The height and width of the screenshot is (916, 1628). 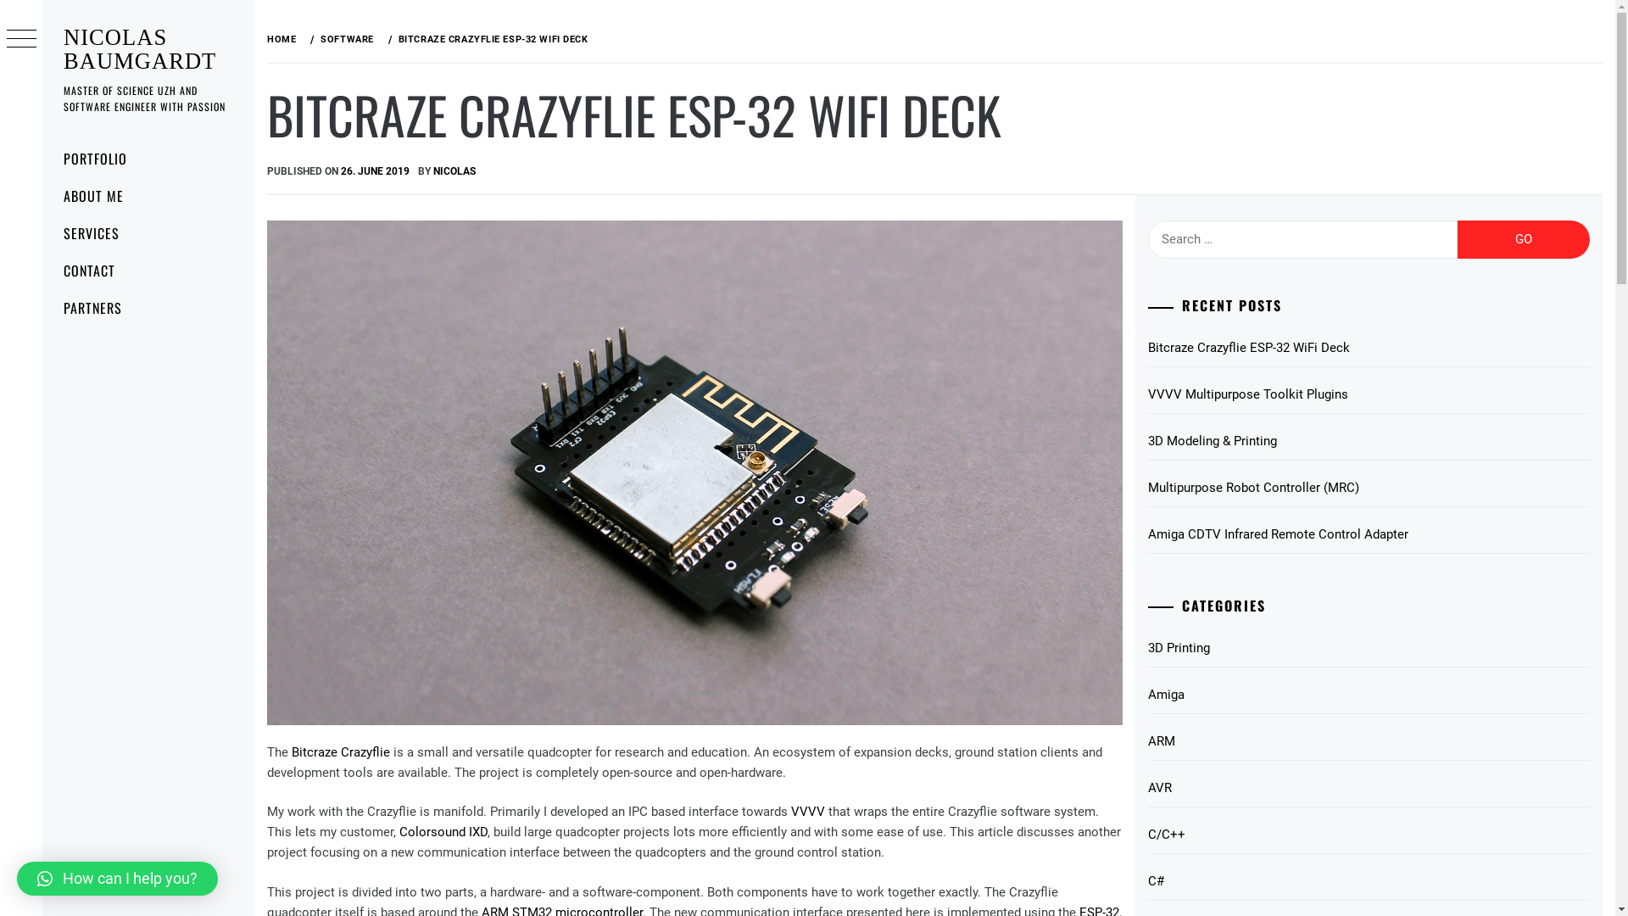 What do you see at coordinates (341, 752) in the screenshot?
I see `Bitcraze Crazyflie` at bounding box center [341, 752].